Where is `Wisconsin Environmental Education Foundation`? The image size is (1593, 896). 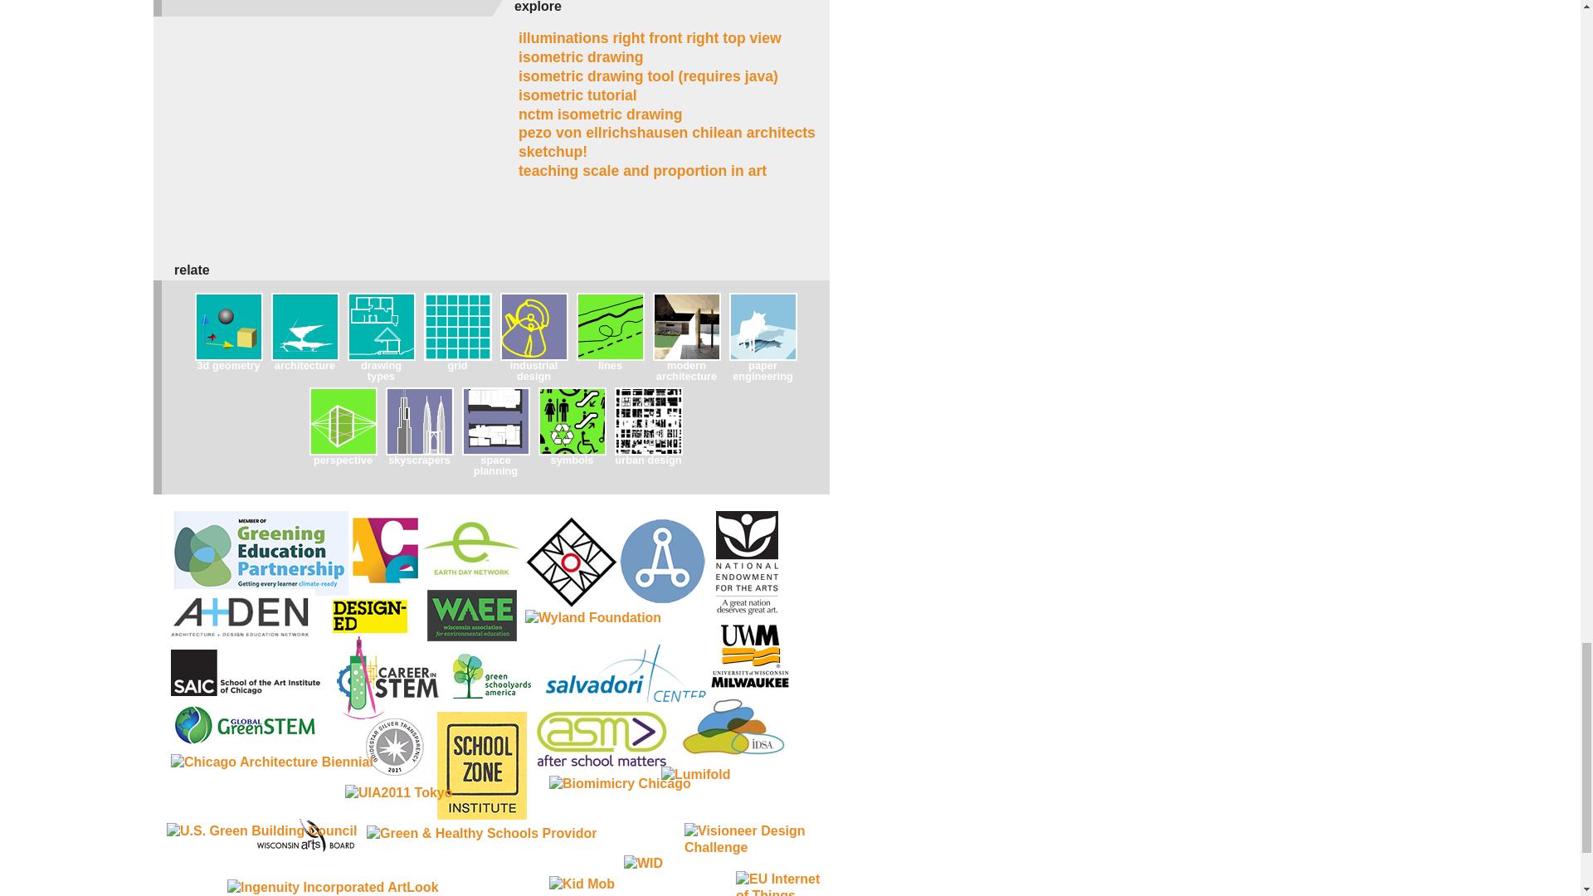
Wisconsin Environmental Education Foundation is located at coordinates (471, 616).